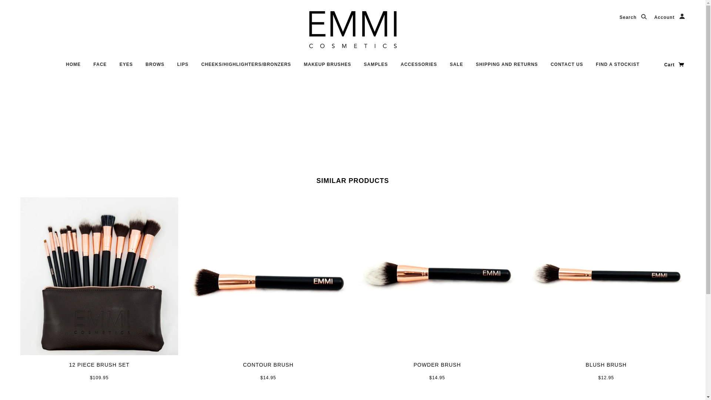  What do you see at coordinates (327, 67) in the screenshot?
I see `MAKEUP BRUSHES` at bounding box center [327, 67].